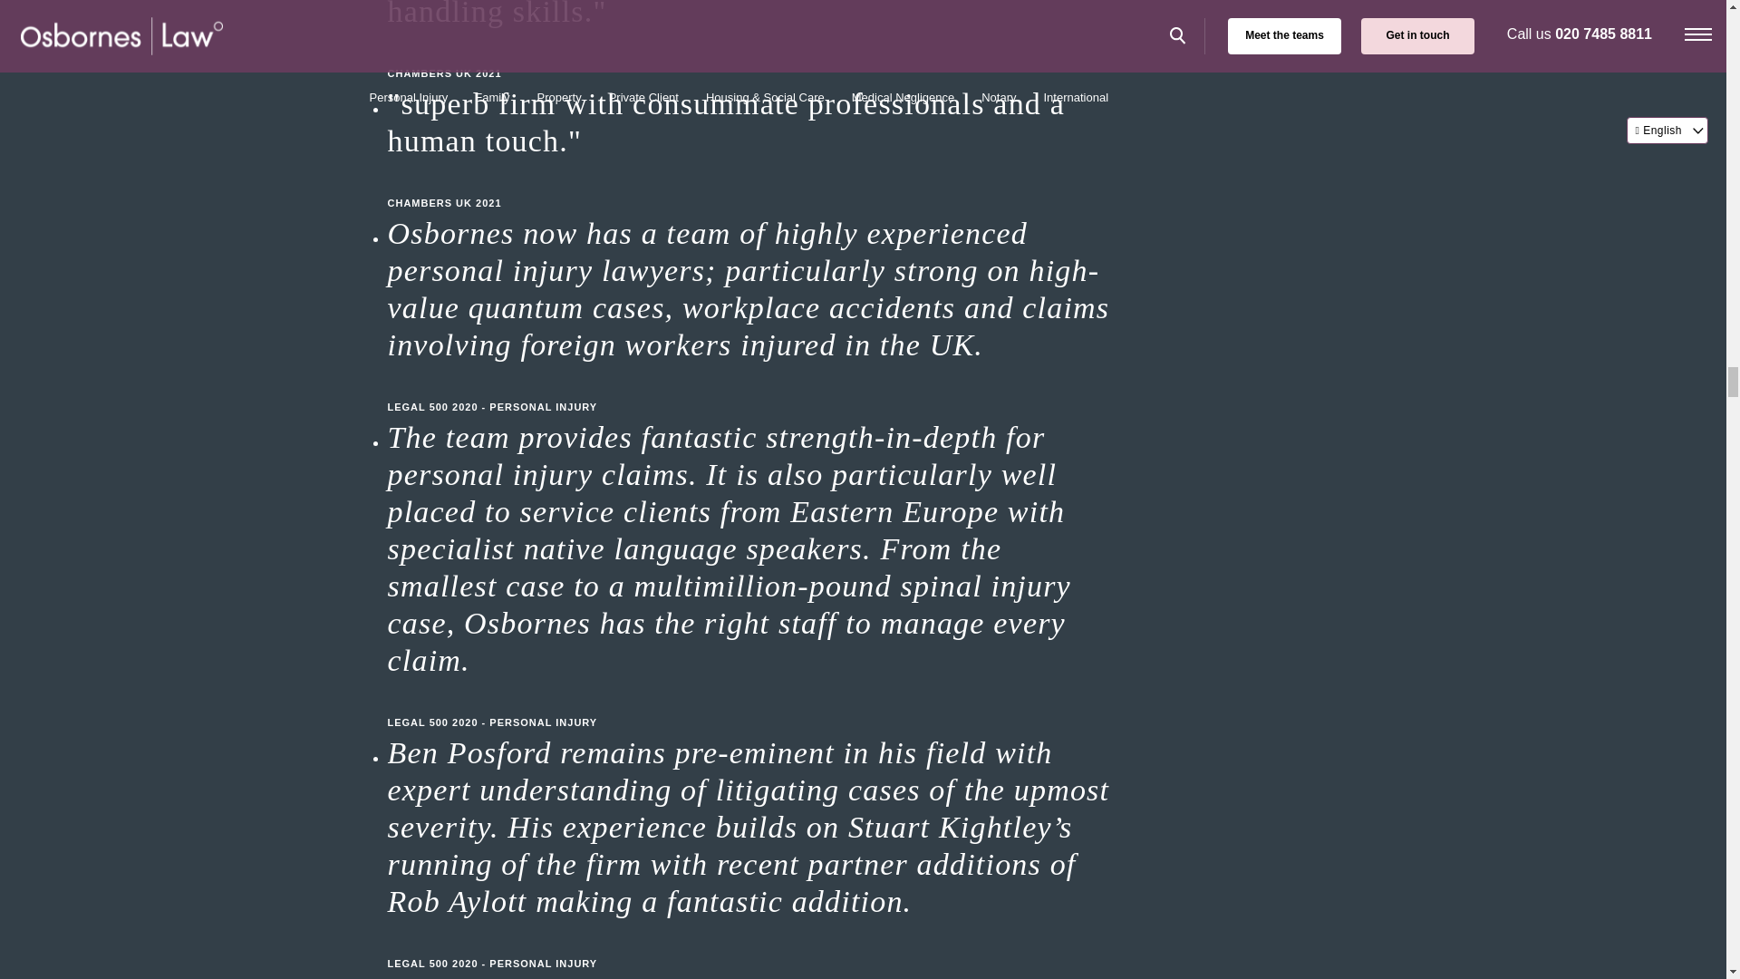 The image size is (1740, 979). Describe the element at coordinates (750, 388) in the screenshot. I see `LEGAL 500 2020 - PERSONAL INJURY` at that location.